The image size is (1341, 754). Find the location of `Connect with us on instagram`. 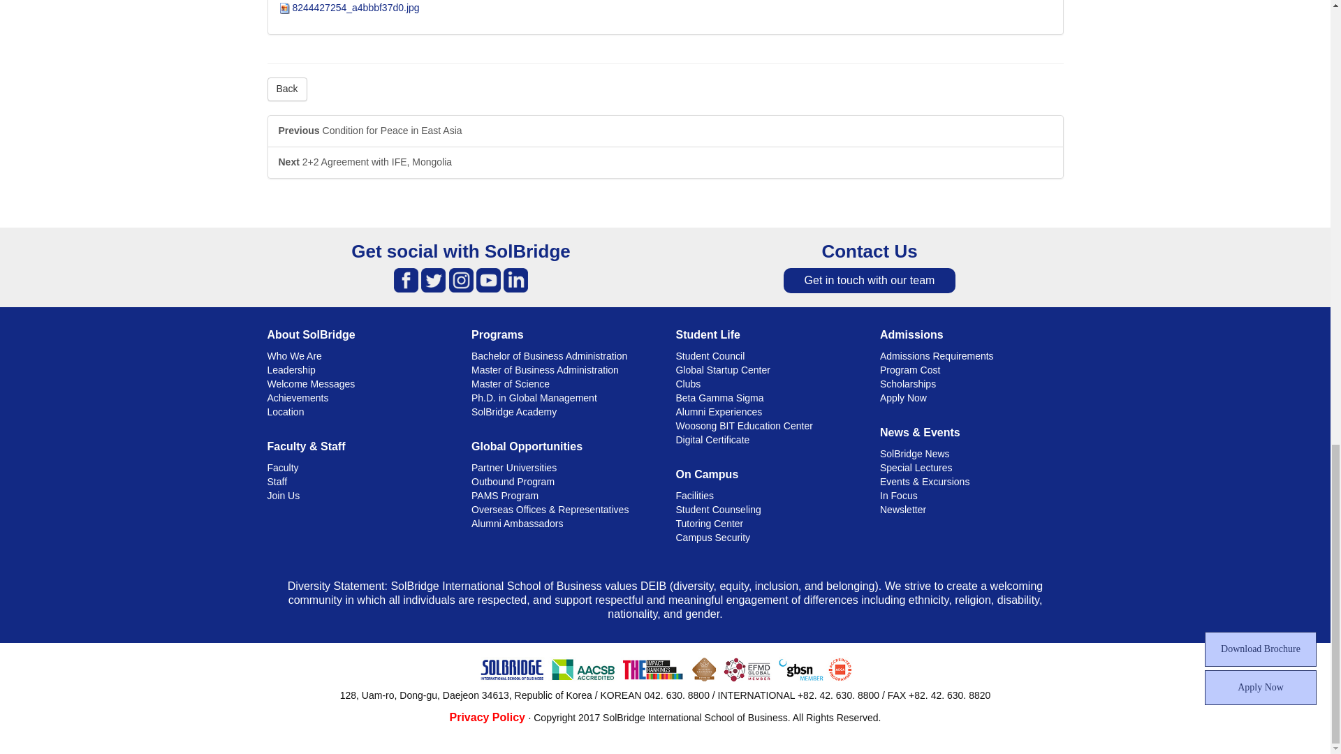

Connect with us on instagram is located at coordinates (460, 279).